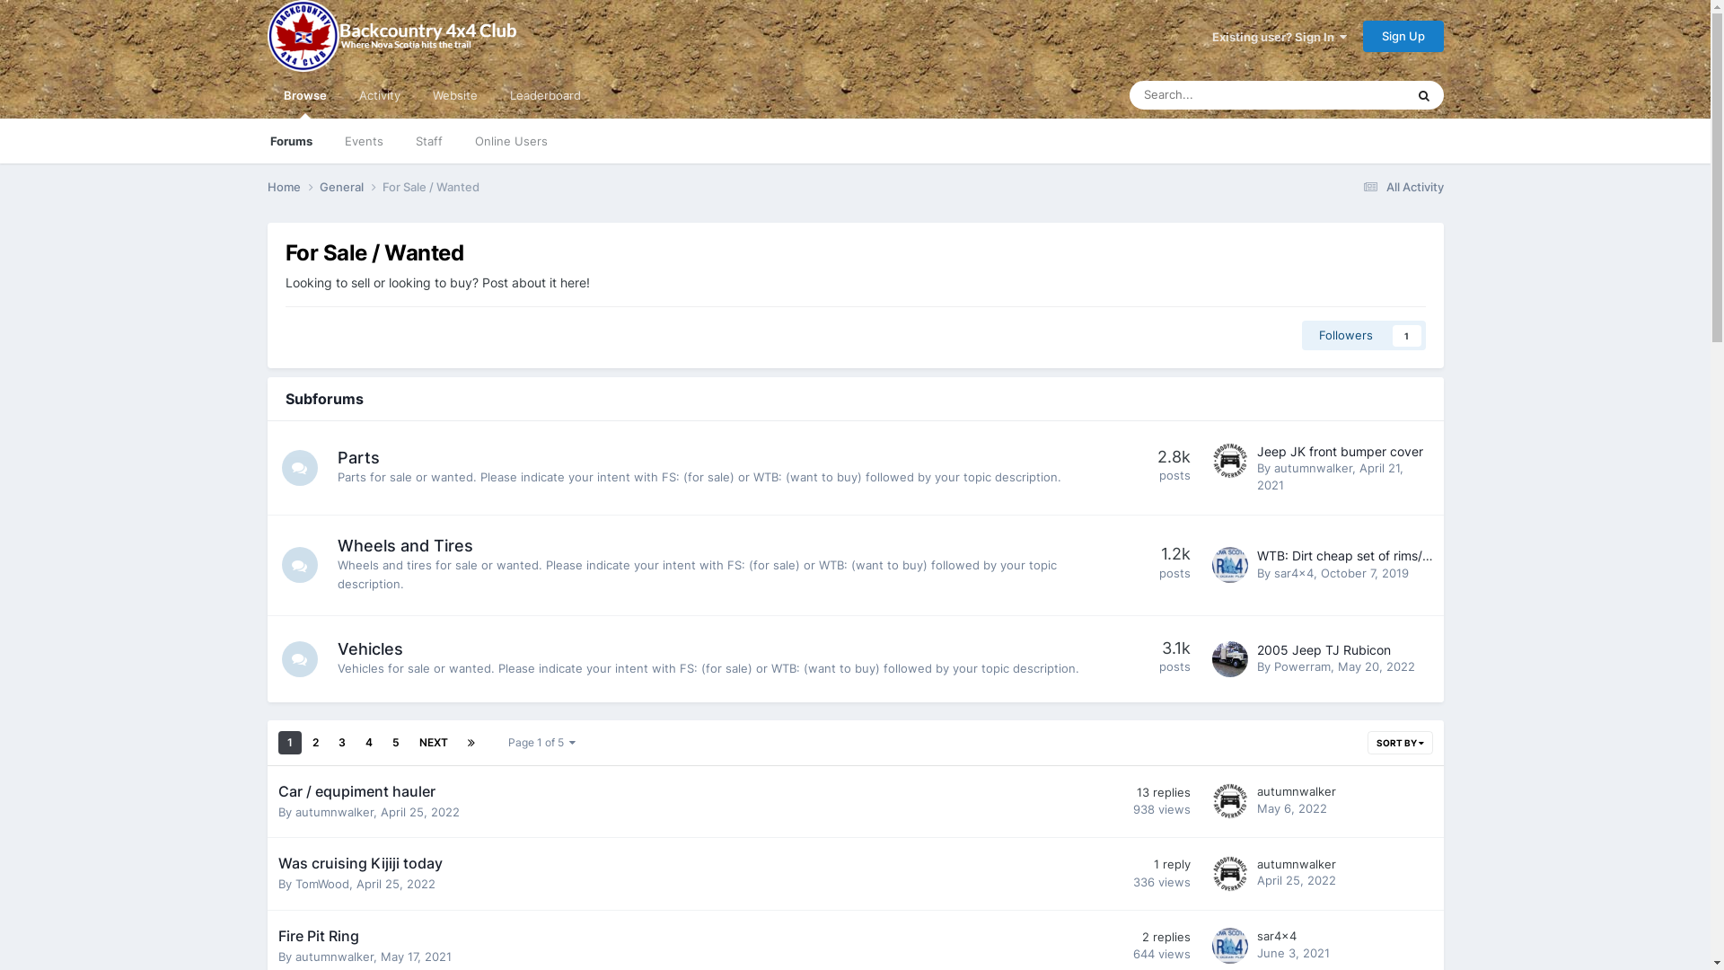  Describe the element at coordinates (1297, 880) in the screenshot. I see `April 25, 2022` at that location.